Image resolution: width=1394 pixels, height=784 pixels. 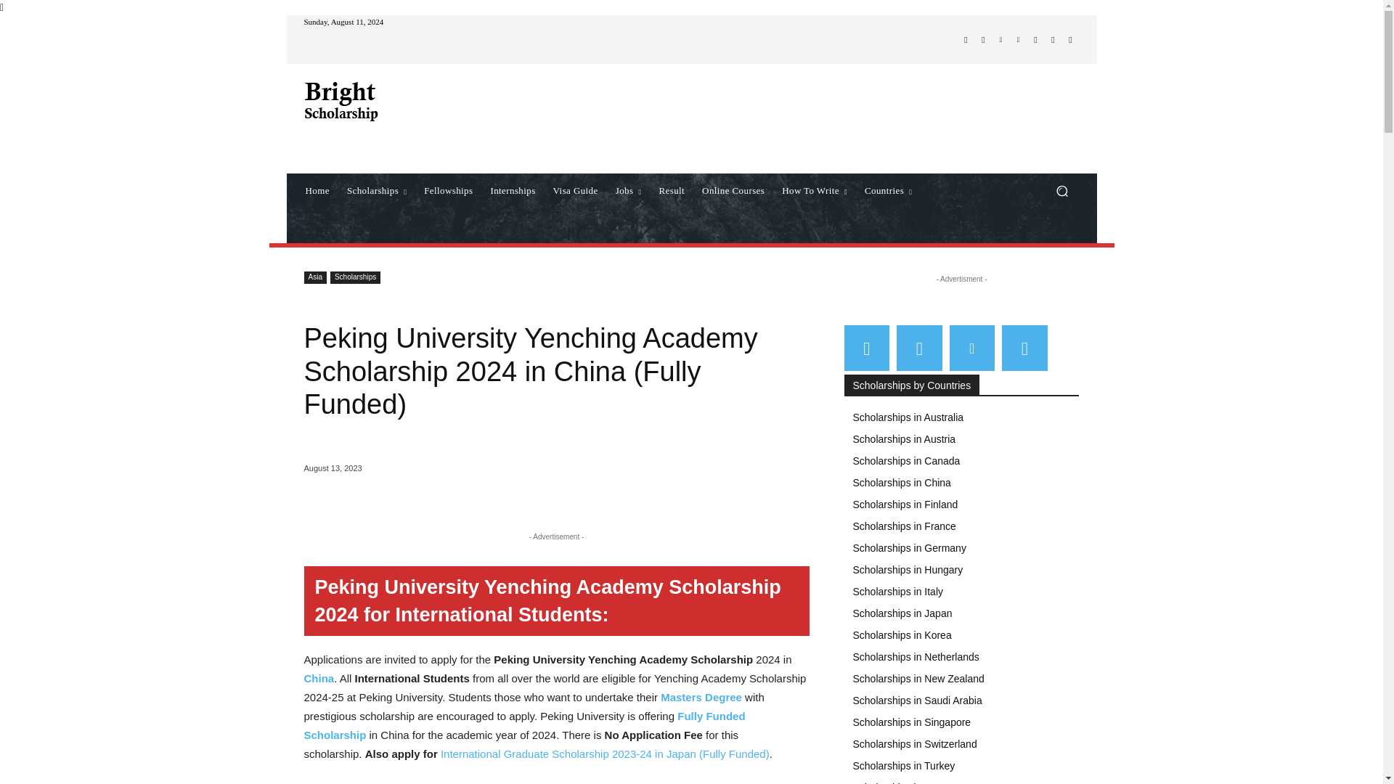 What do you see at coordinates (966, 39) in the screenshot?
I see `Facebook` at bounding box center [966, 39].